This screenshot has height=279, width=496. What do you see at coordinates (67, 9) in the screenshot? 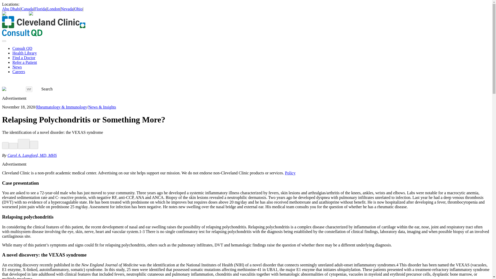
I see `Nevada` at bounding box center [67, 9].